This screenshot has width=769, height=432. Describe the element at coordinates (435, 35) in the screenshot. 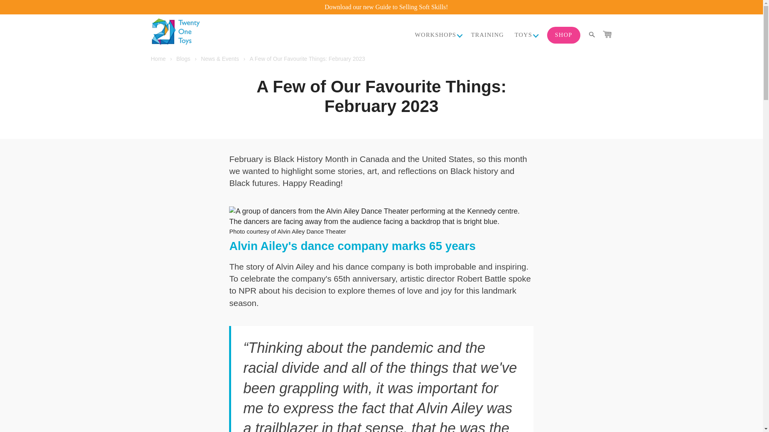

I see `WORKSHOPS` at that location.